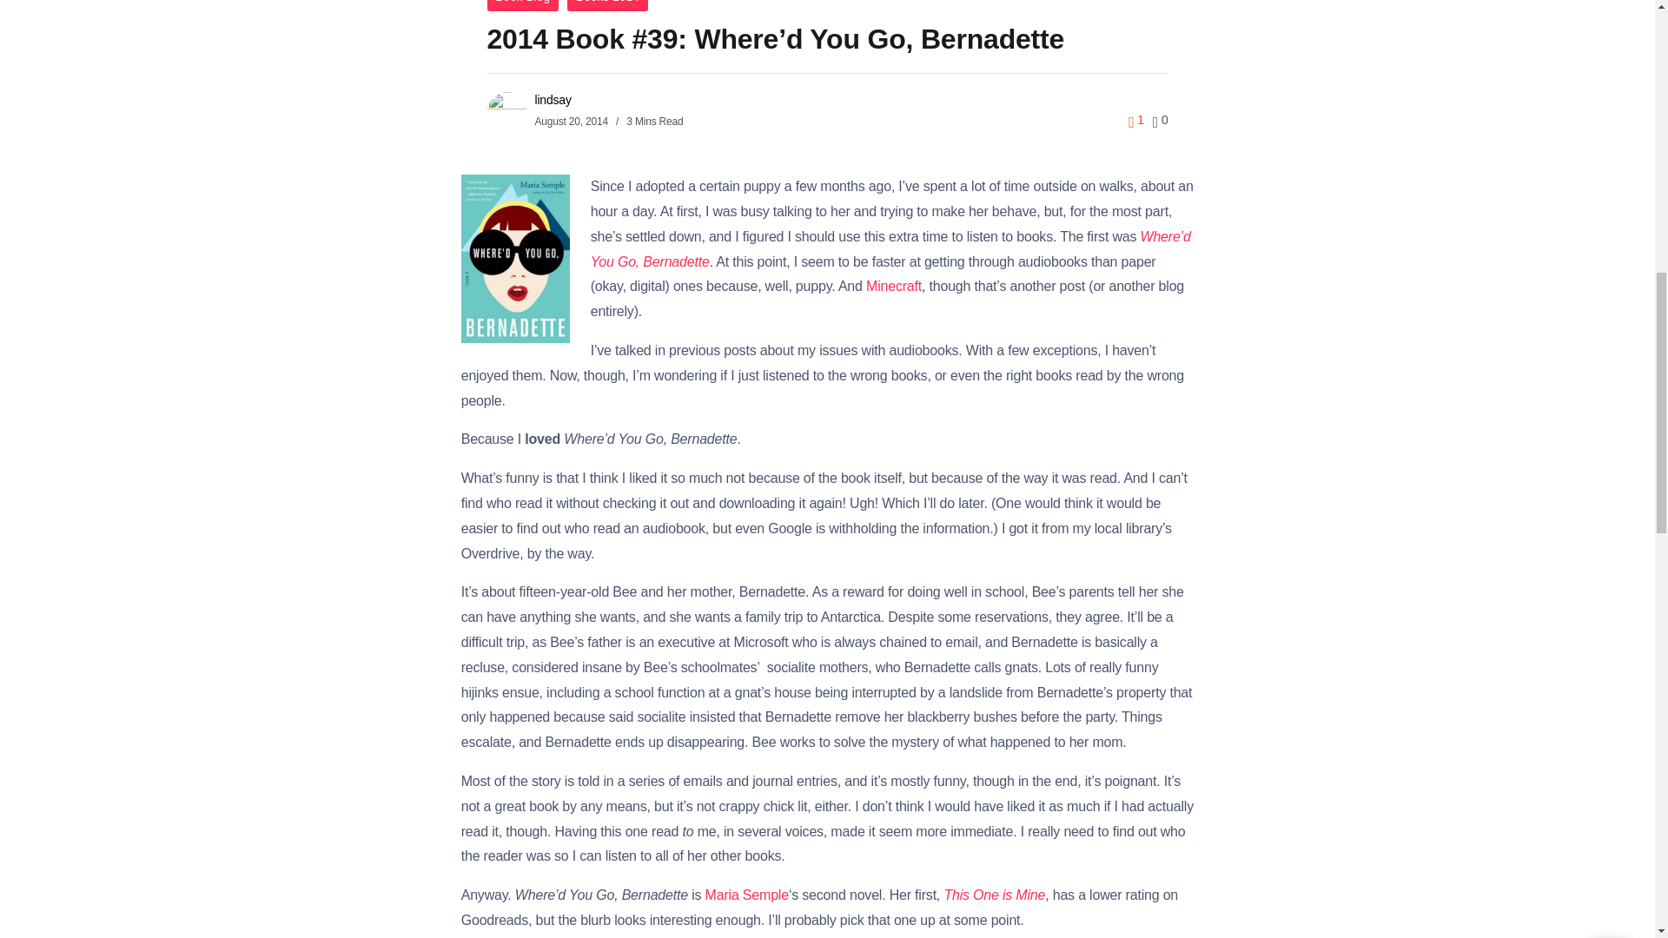  Describe the element at coordinates (607, 5) in the screenshot. I see `Books 2014` at that location.